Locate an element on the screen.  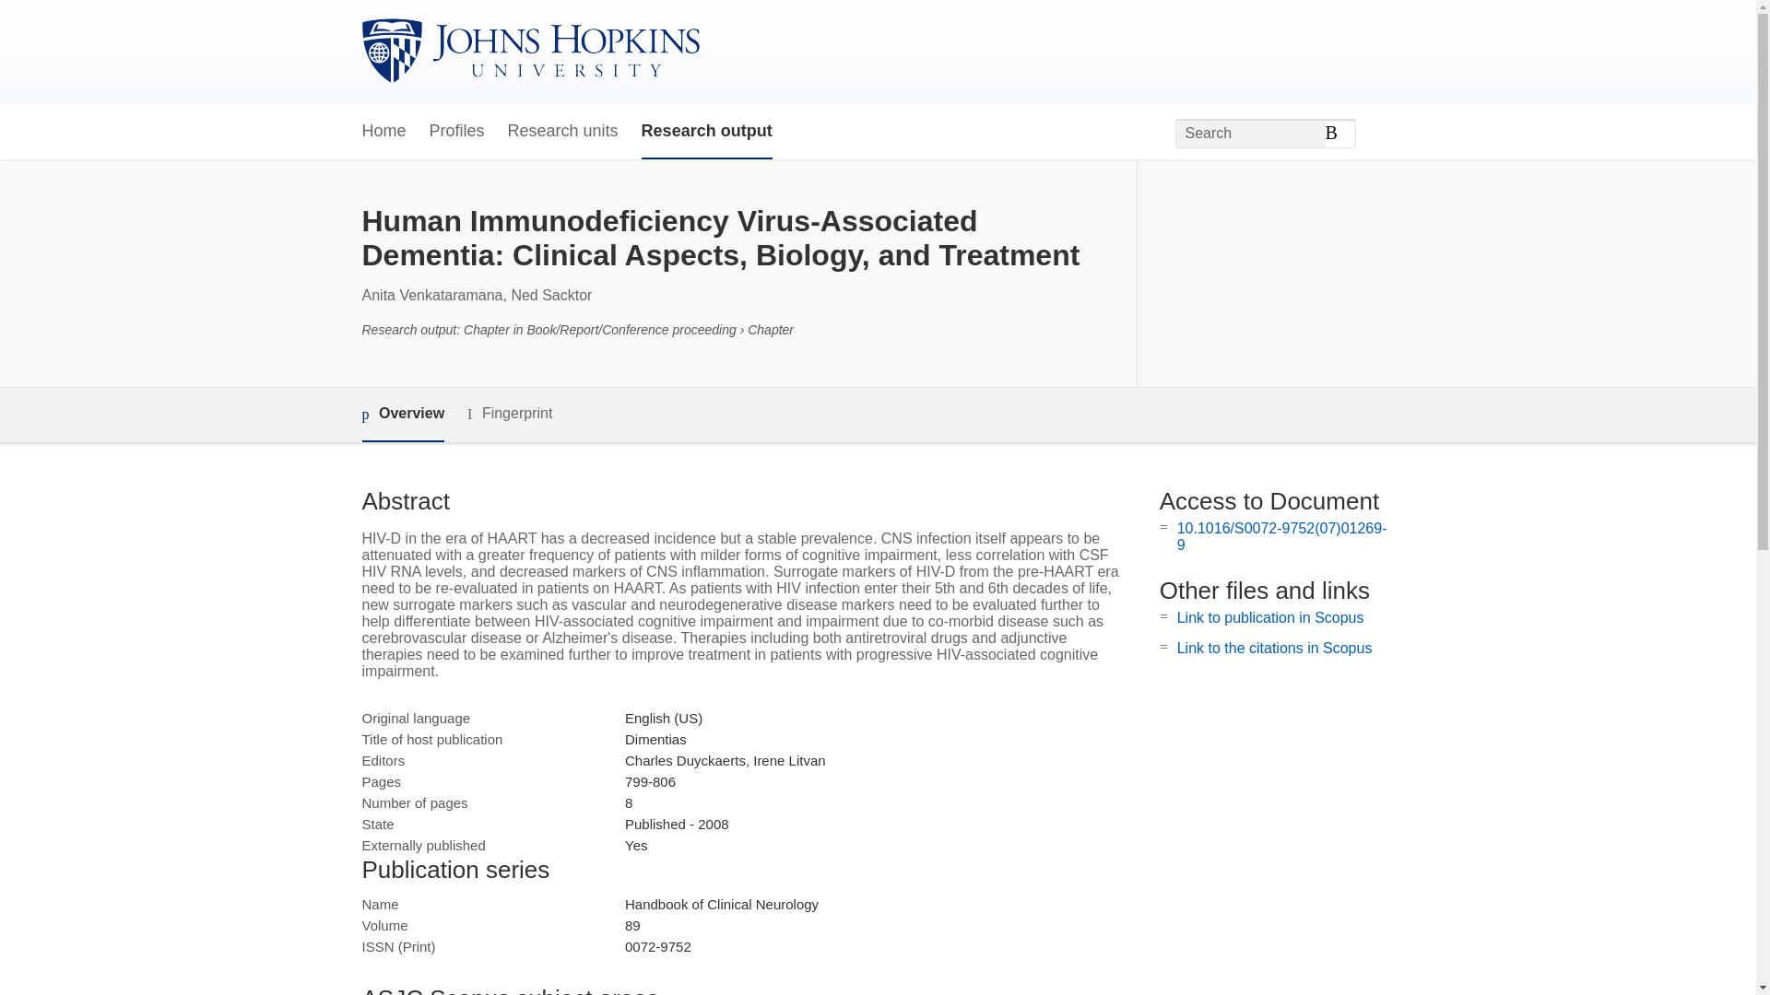
Link to publication in Scopus is located at coordinates (1270, 617).